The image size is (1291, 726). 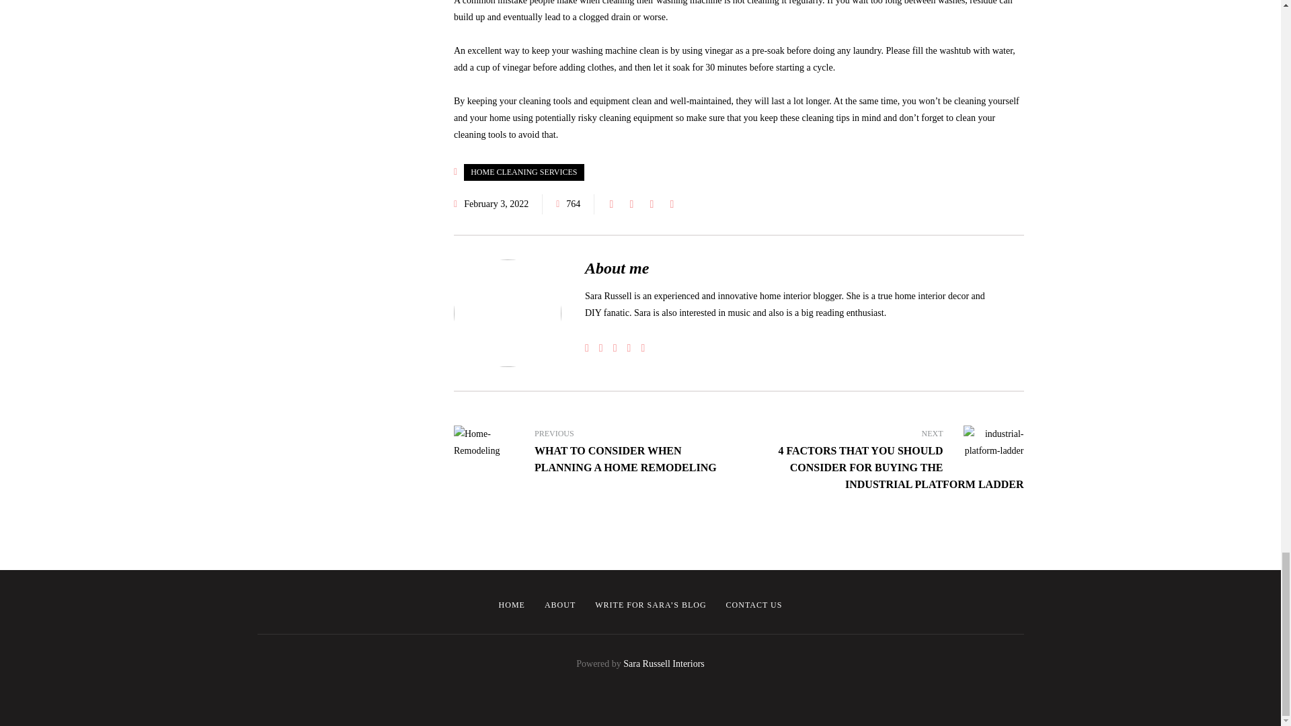 I want to click on Share with Google Plus, so click(x=651, y=204).